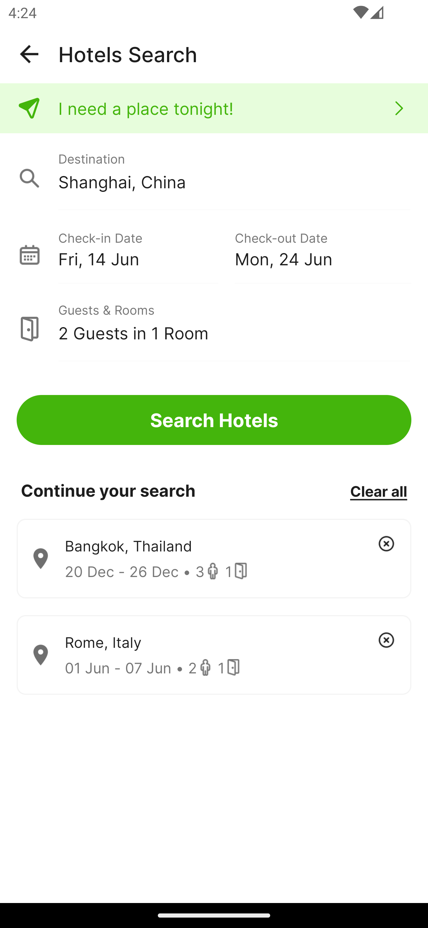  What do you see at coordinates (146, 248) in the screenshot?
I see `Check-in Date Fri, 14 Jun` at bounding box center [146, 248].